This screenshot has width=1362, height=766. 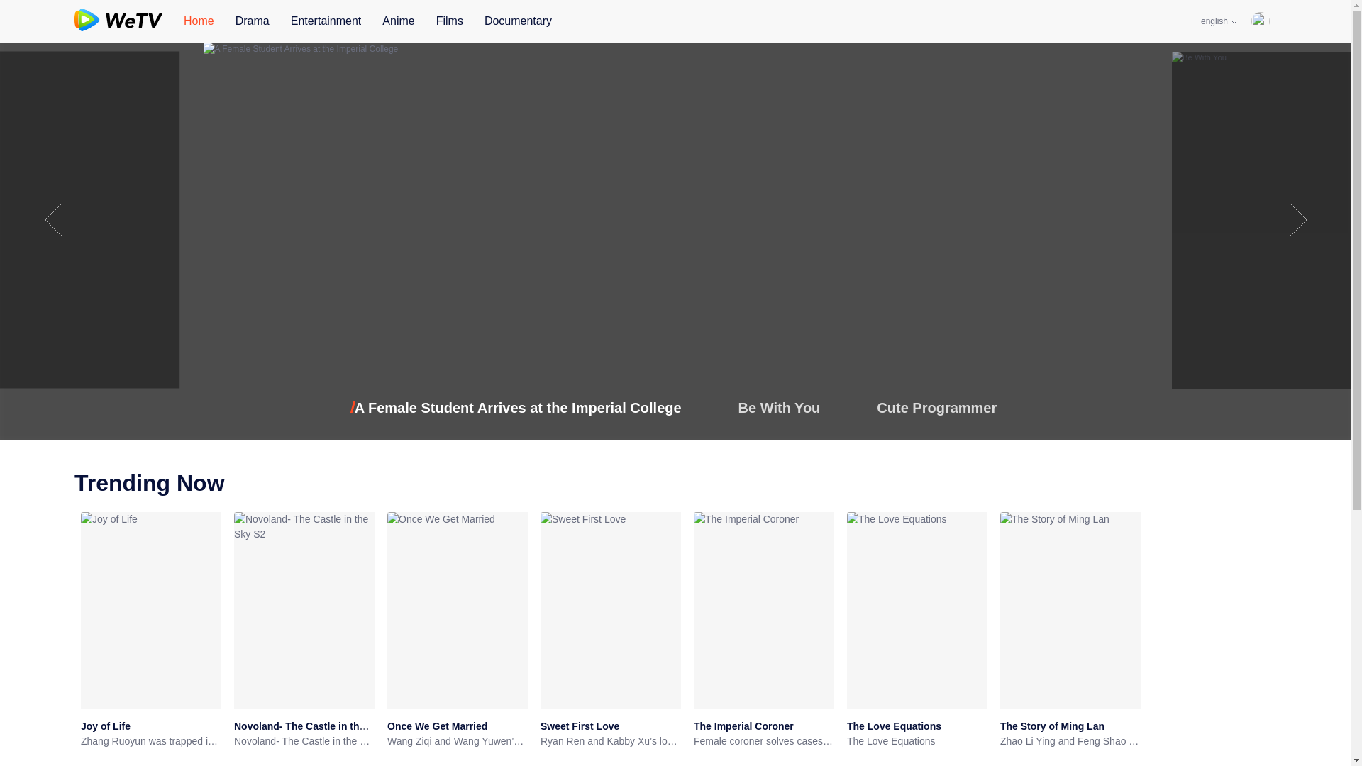 What do you see at coordinates (326, 21) in the screenshot?
I see `Entertainment` at bounding box center [326, 21].